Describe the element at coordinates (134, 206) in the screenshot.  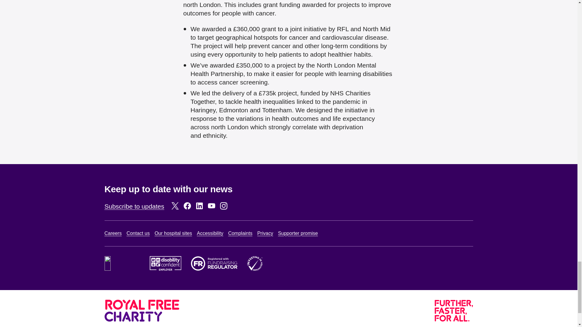
I see `Subscribe to updates` at that location.